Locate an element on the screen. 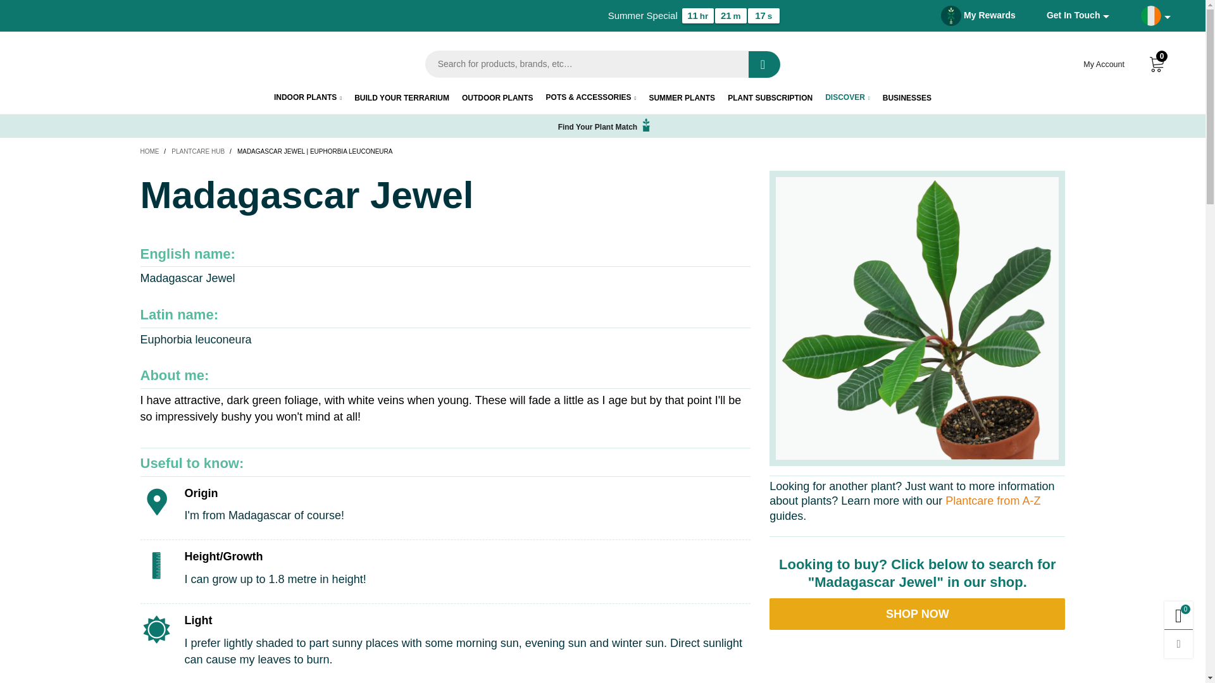 The height and width of the screenshot is (683, 1215). Plant Subscription is located at coordinates (770, 98).